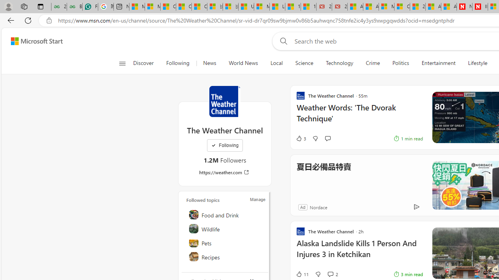  What do you see at coordinates (402, 7) in the screenshot?
I see `Cloud Computing Services | Microsoft Azure` at bounding box center [402, 7].